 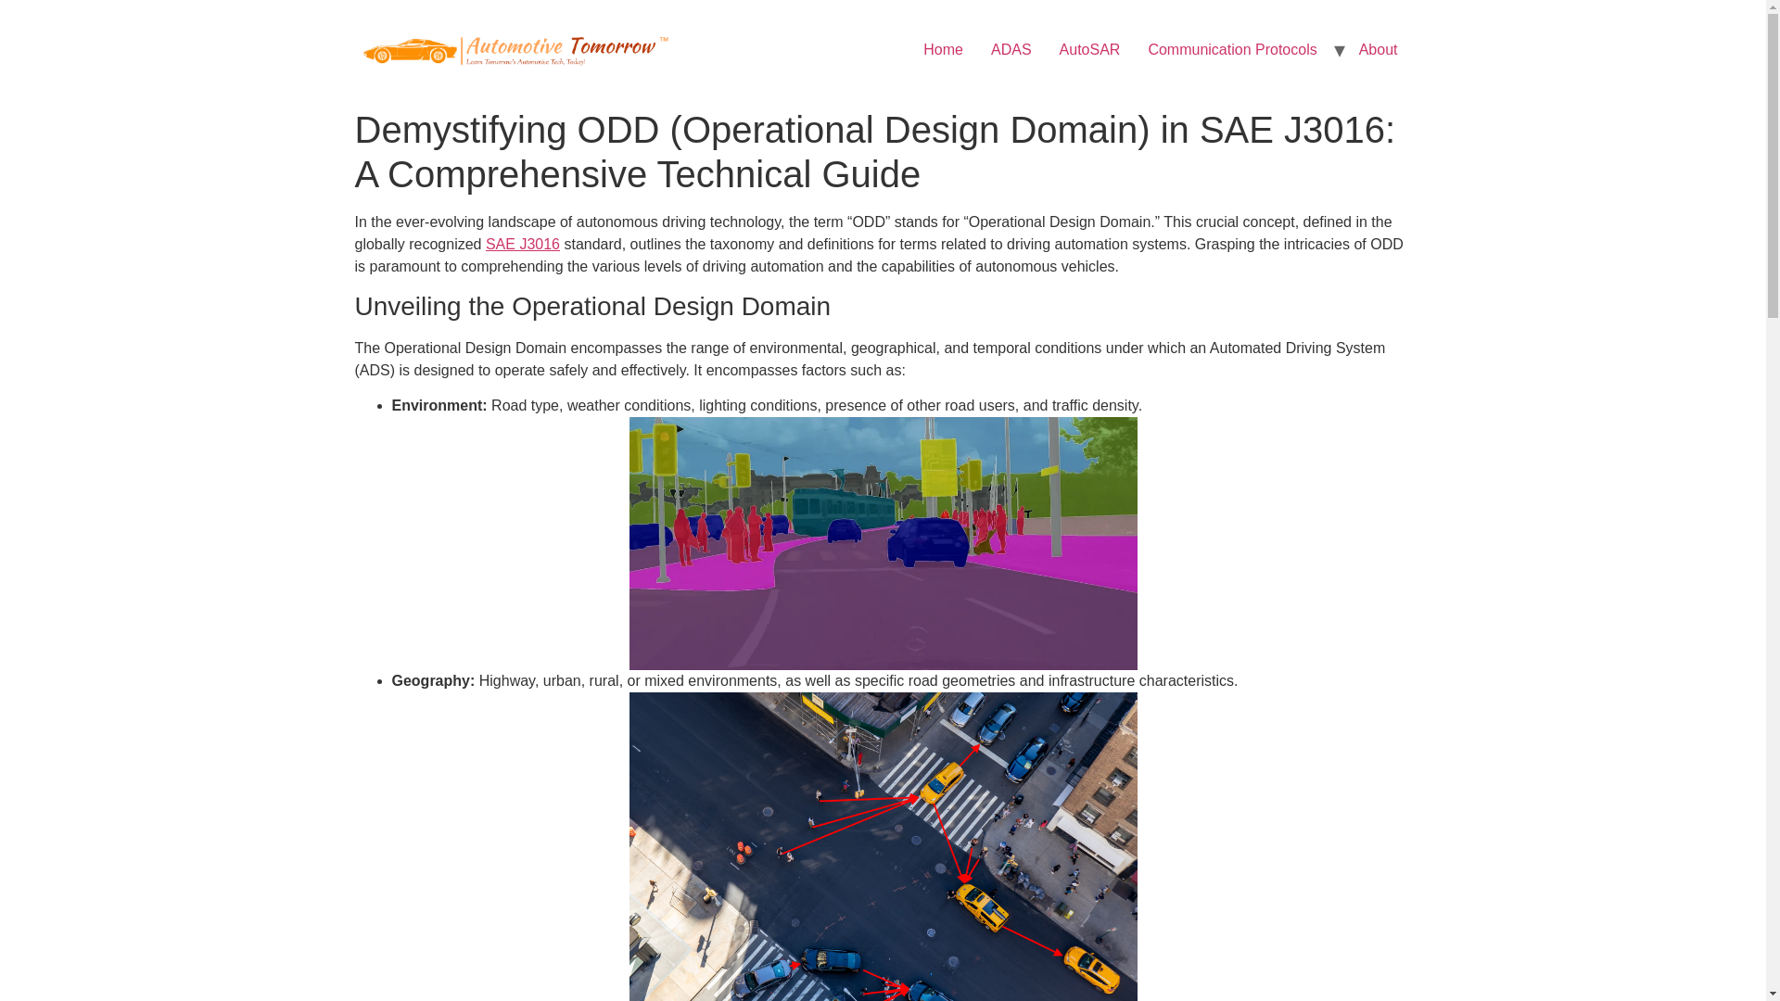 What do you see at coordinates (944, 50) in the screenshot?
I see `Home` at bounding box center [944, 50].